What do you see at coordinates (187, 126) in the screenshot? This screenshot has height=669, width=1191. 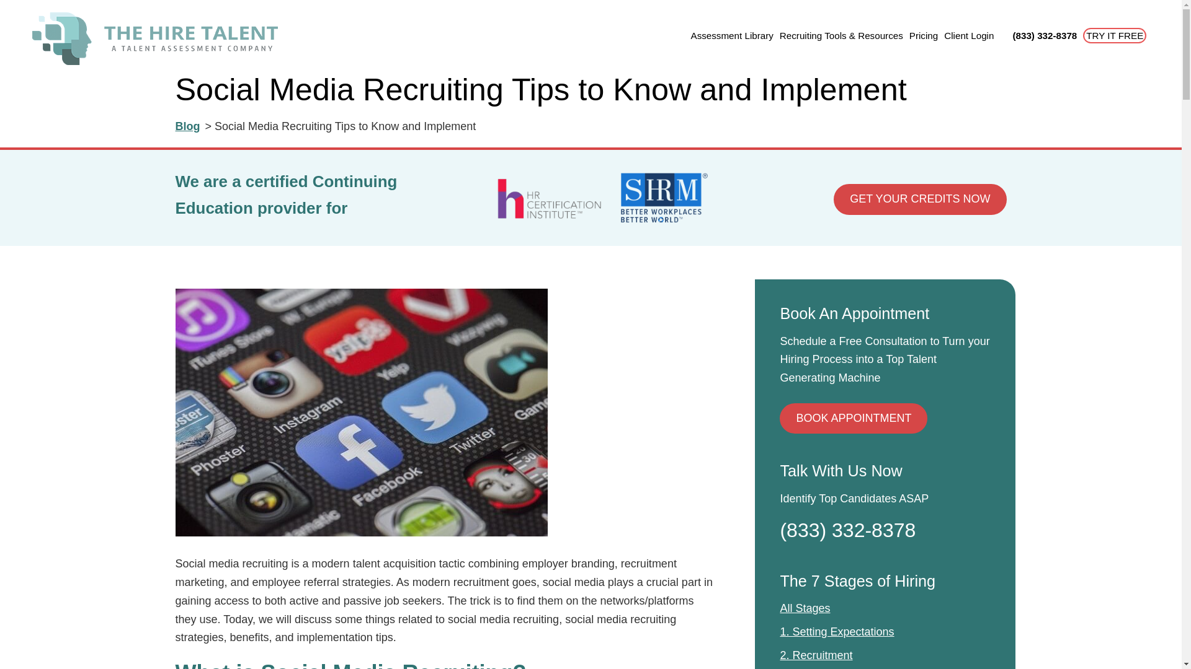 I see `Blog` at bounding box center [187, 126].